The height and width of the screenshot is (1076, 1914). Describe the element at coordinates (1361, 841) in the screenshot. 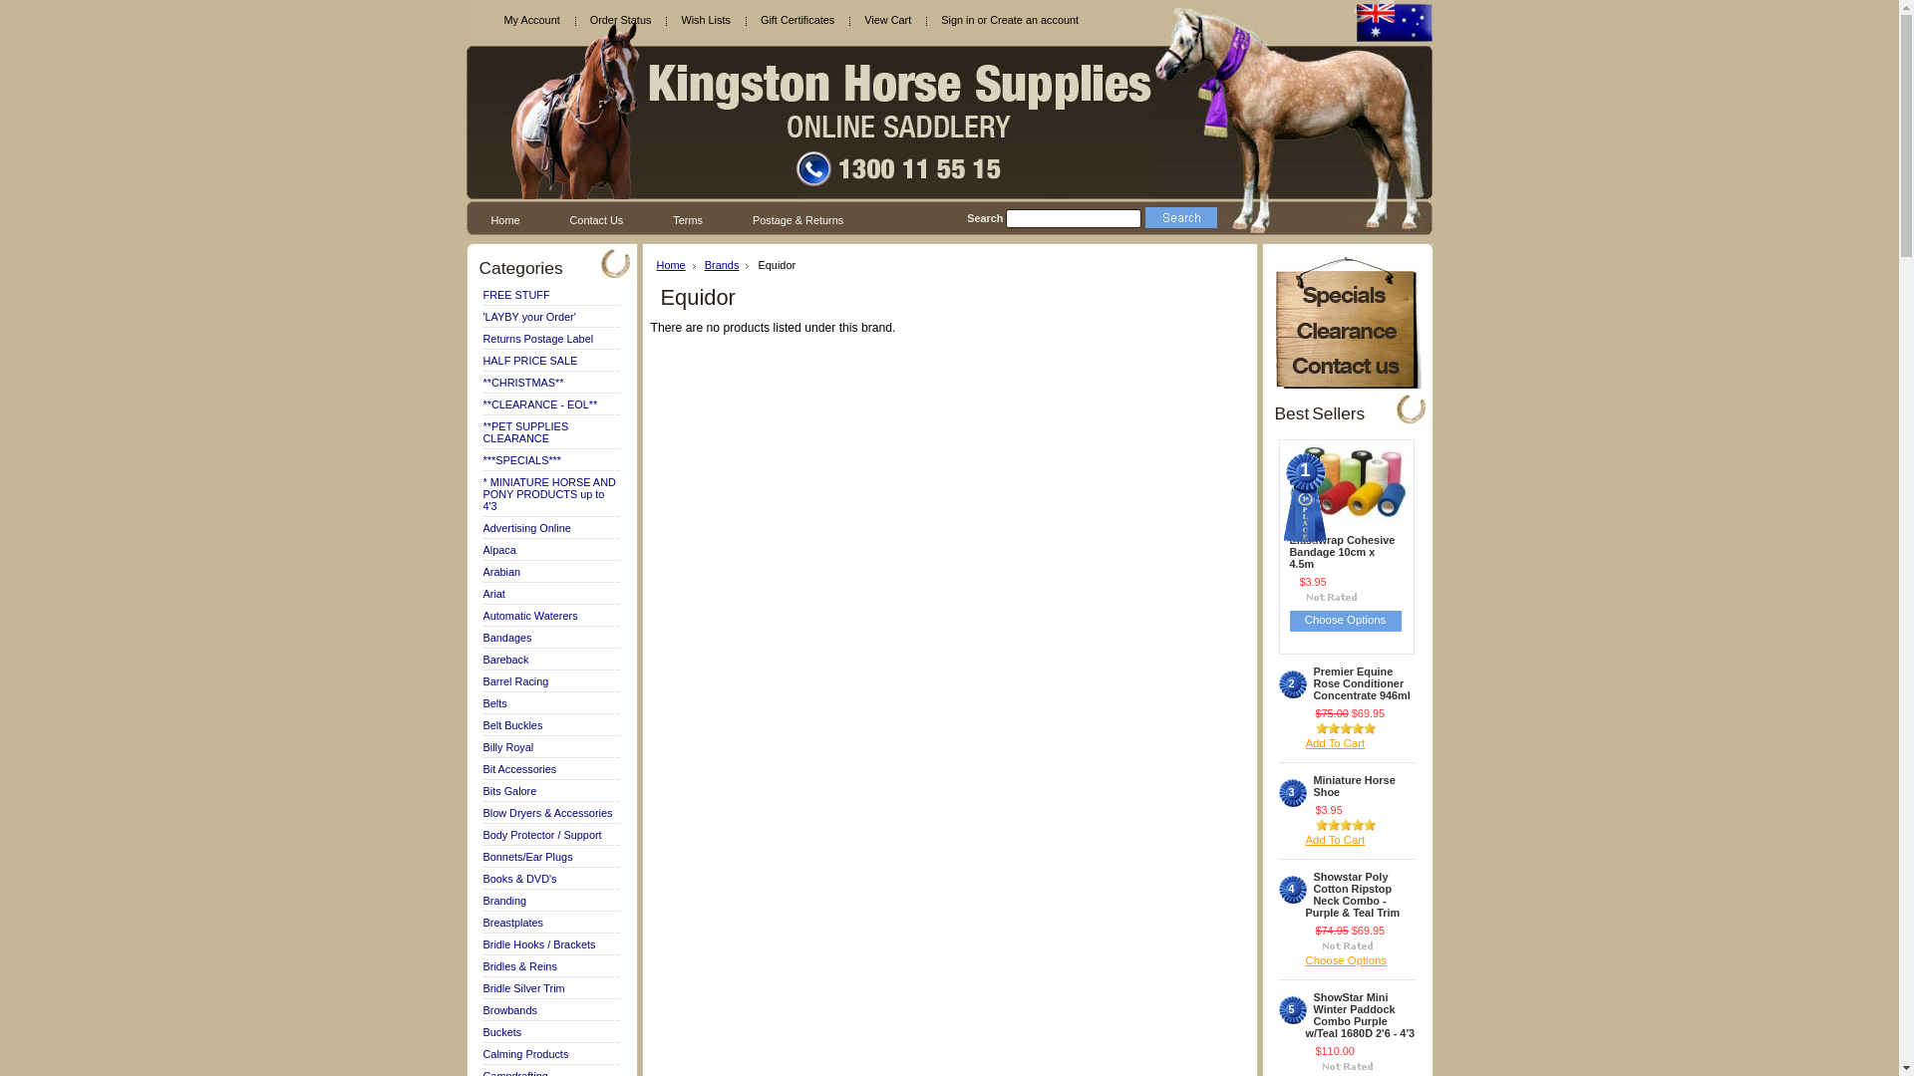

I see `Add To Cart` at that location.